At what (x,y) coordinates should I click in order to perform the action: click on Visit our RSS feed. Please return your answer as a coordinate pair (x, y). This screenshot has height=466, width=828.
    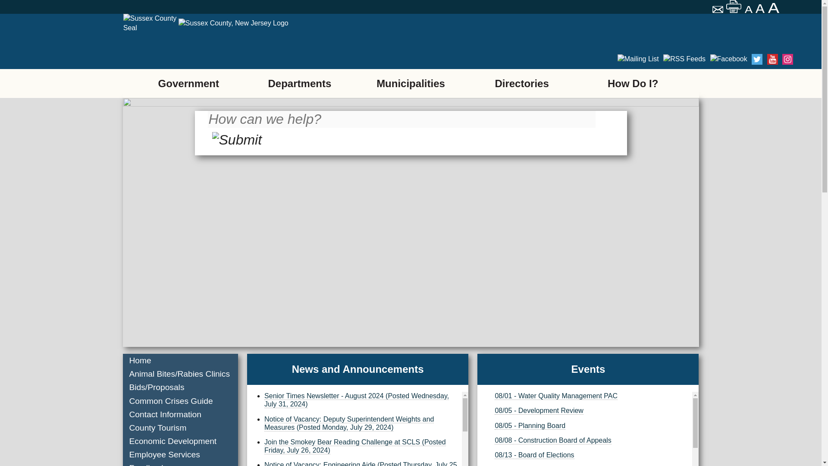
    Looking at the image, I should click on (684, 59).